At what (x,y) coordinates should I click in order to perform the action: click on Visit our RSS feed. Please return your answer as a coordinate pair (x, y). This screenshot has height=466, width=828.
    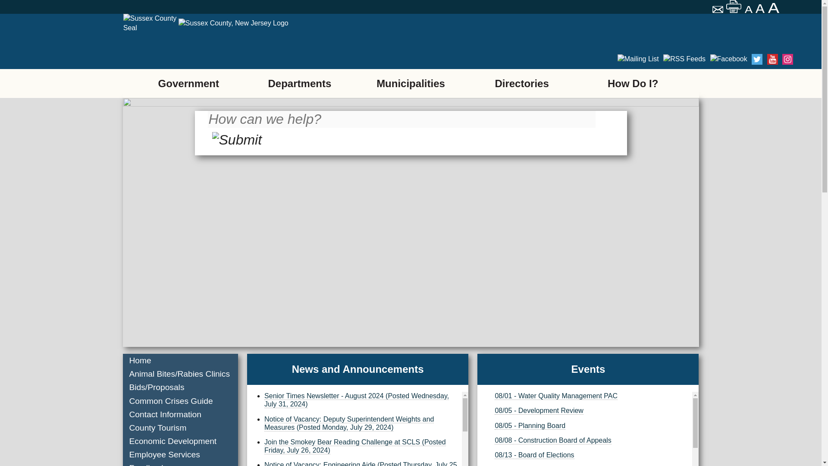
    Looking at the image, I should click on (684, 59).